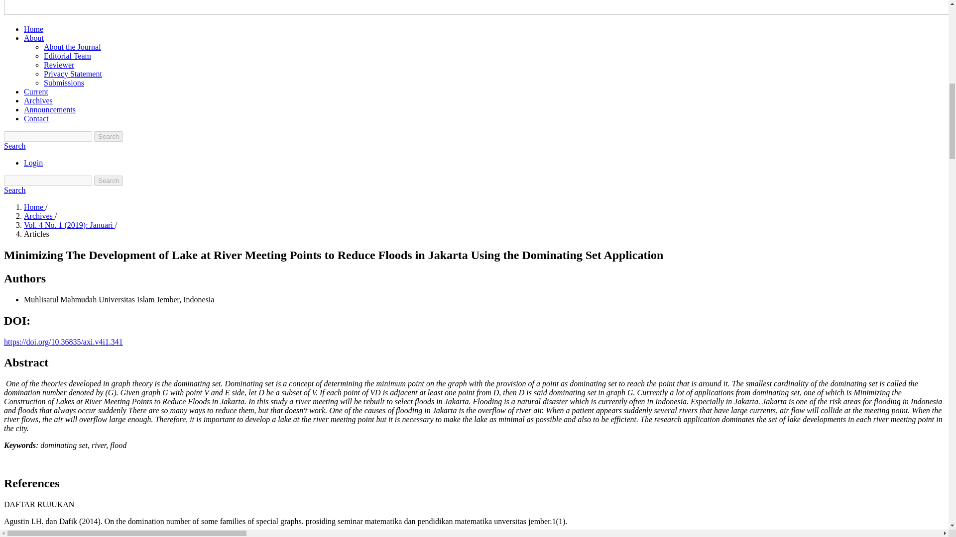 The height and width of the screenshot is (537, 956). Describe the element at coordinates (67, 56) in the screenshot. I see `Editorial Team` at that location.